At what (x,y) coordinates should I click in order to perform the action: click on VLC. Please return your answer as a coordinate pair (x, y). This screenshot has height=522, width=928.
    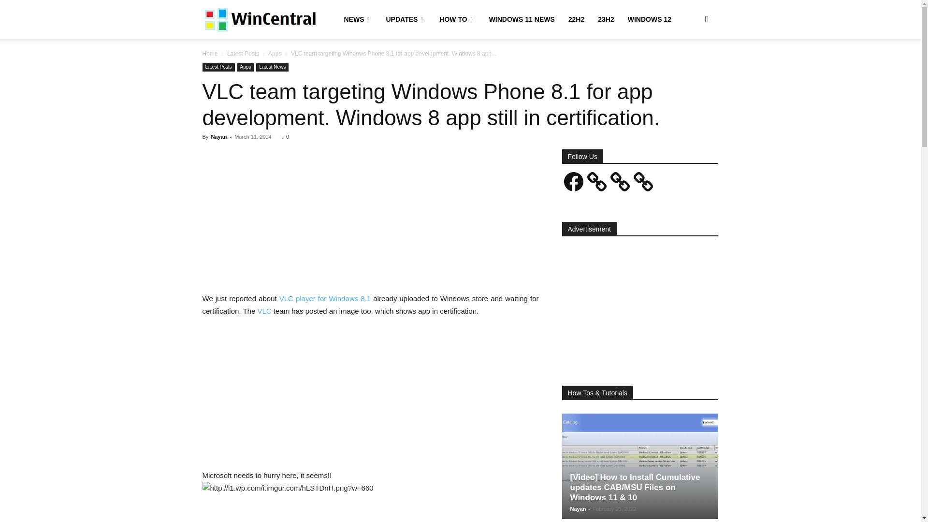
    Looking at the image, I should click on (264, 311).